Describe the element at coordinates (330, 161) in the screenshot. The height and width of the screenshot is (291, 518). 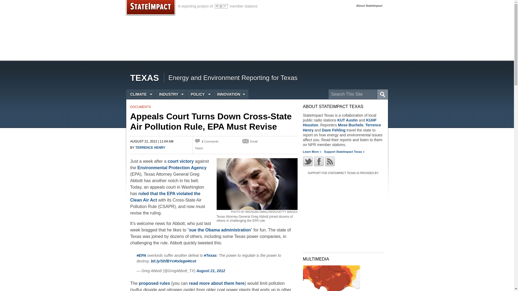
I see `Subscribe with RSS` at that location.